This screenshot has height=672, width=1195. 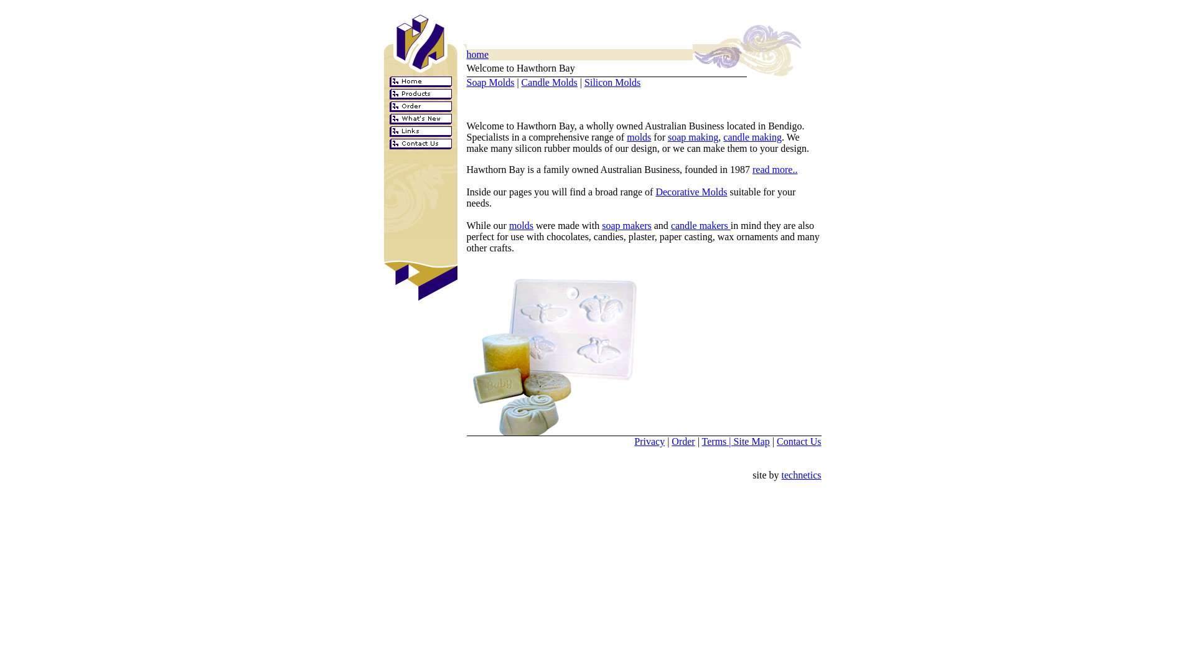 What do you see at coordinates (718, 442) in the screenshot?
I see `Terms |` at bounding box center [718, 442].